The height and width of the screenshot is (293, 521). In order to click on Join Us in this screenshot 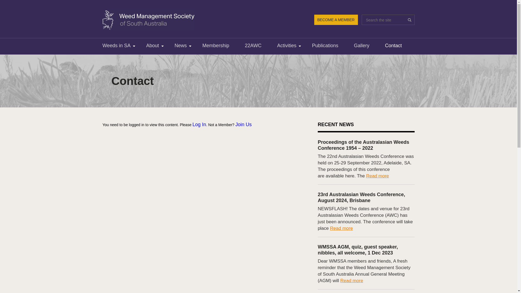, I will do `click(244, 125)`.